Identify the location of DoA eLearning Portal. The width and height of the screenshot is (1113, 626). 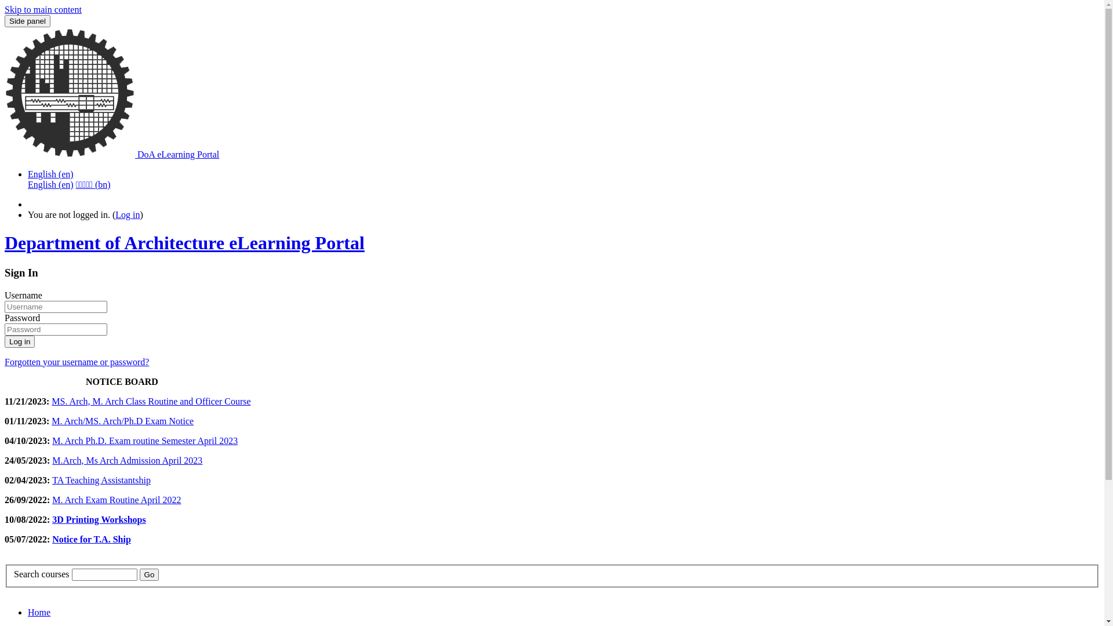
(112, 154).